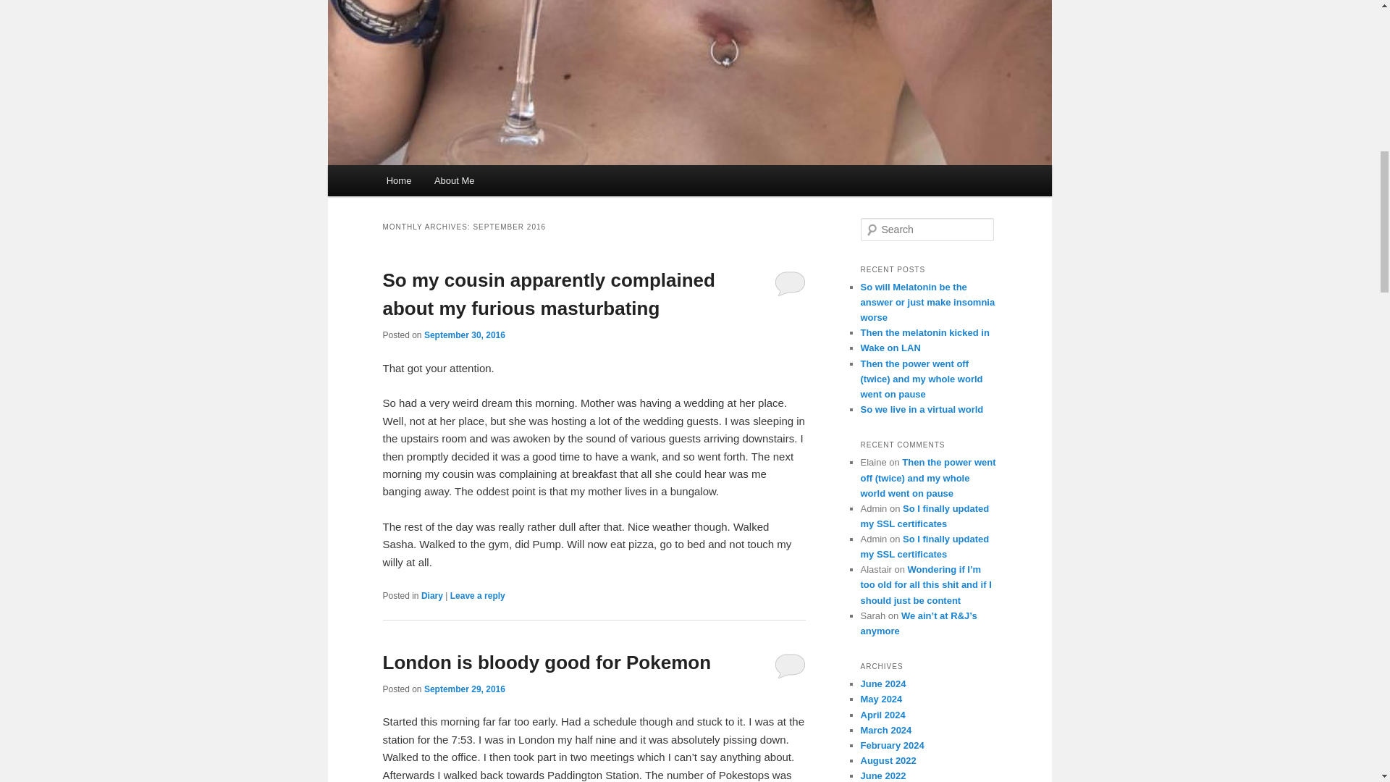 This screenshot has height=782, width=1390. Describe the element at coordinates (465, 335) in the screenshot. I see `10:19 pm` at that location.